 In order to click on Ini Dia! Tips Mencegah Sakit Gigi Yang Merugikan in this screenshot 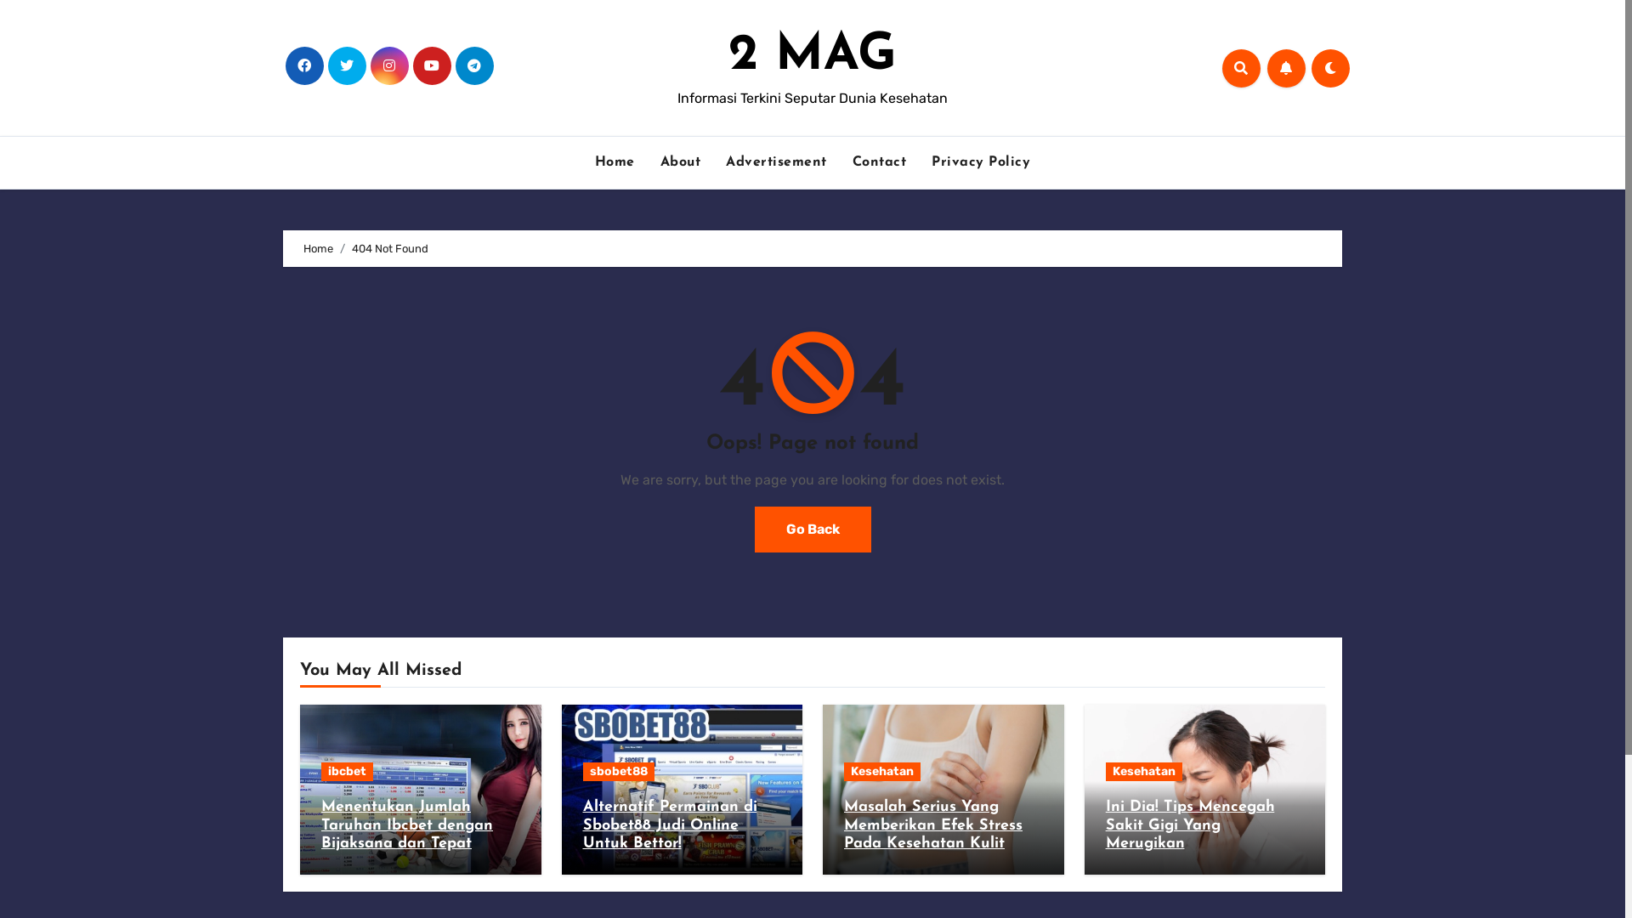, I will do `click(1190, 825)`.